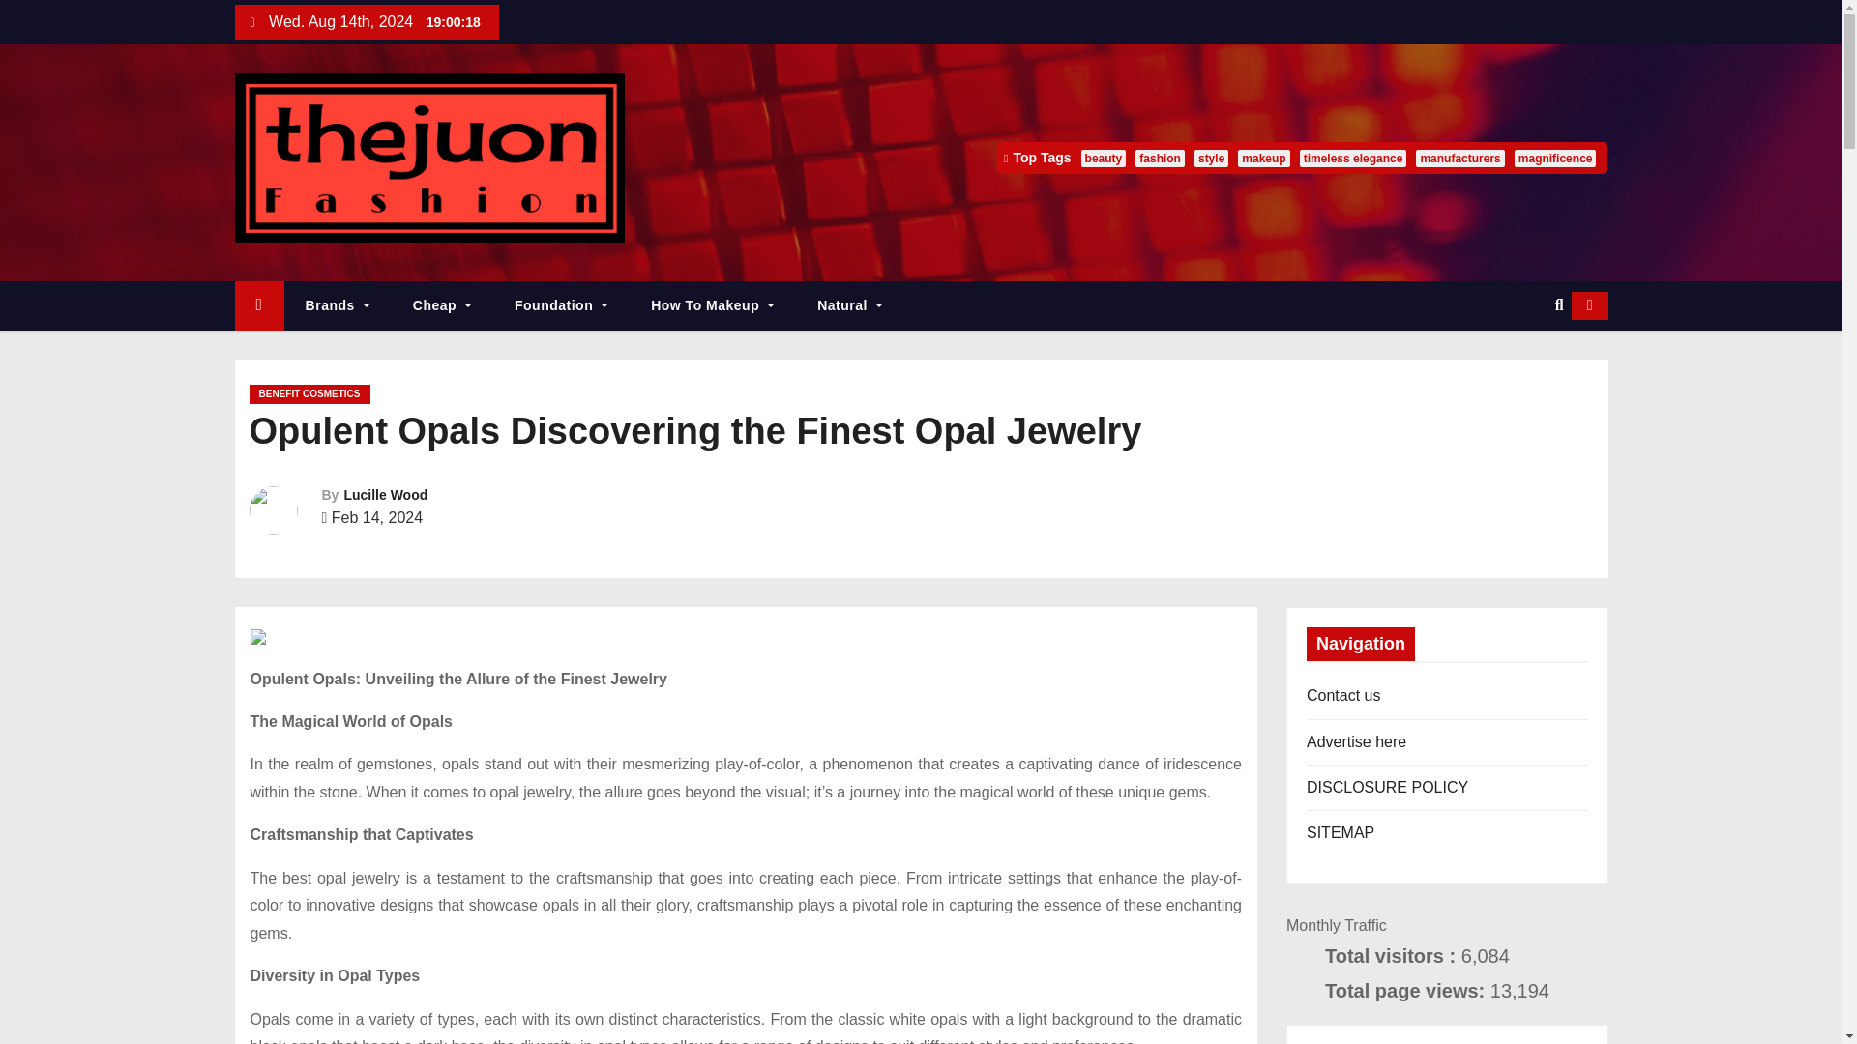  What do you see at coordinates (850, 305) in the screenshot?
I see `Natural` at bounding box center [850, 305].